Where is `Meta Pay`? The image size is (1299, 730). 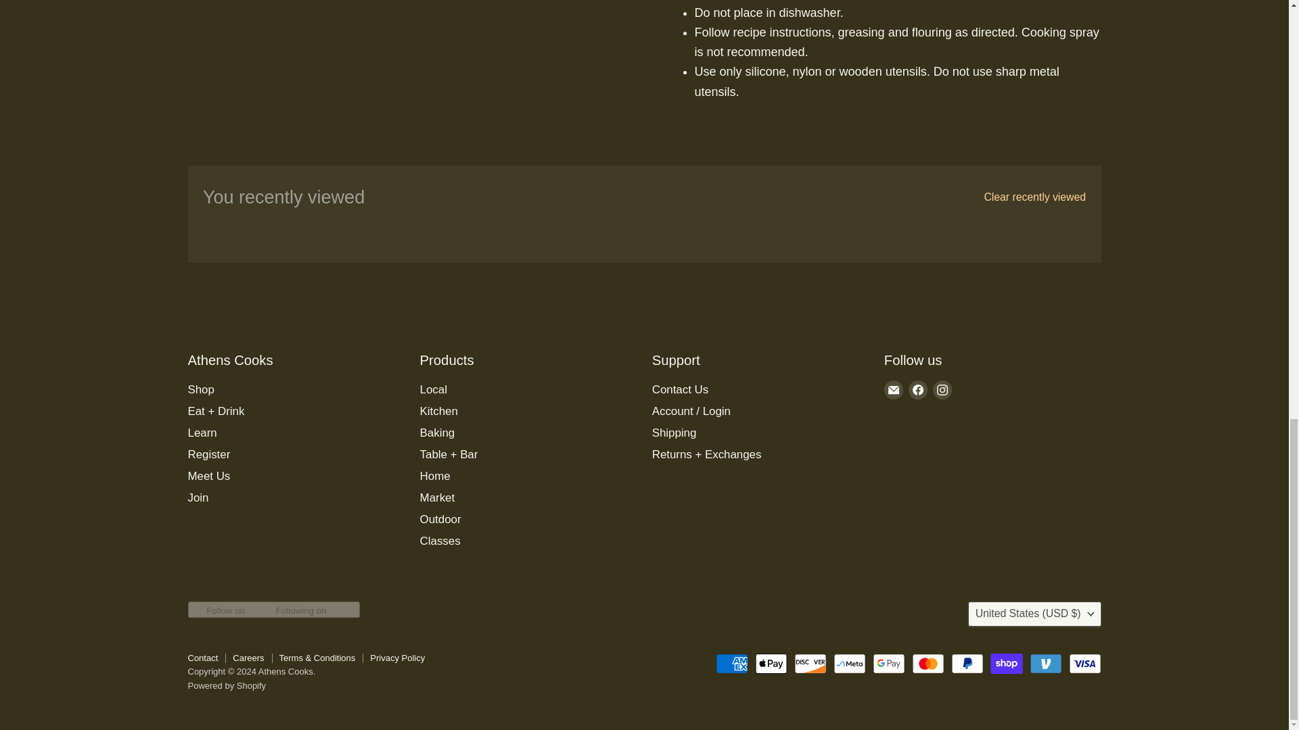
Meta Pay is located at coordinates (850, 663).